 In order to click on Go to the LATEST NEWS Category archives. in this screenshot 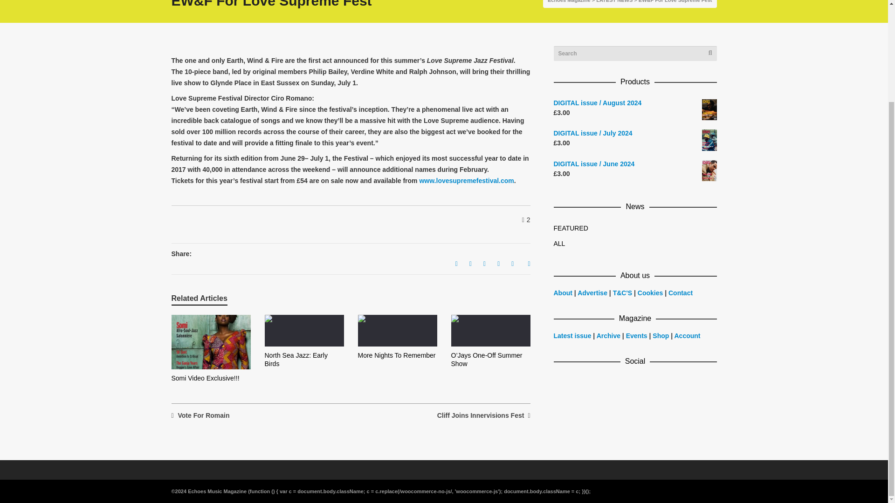, I will do `click(614, 1)`.